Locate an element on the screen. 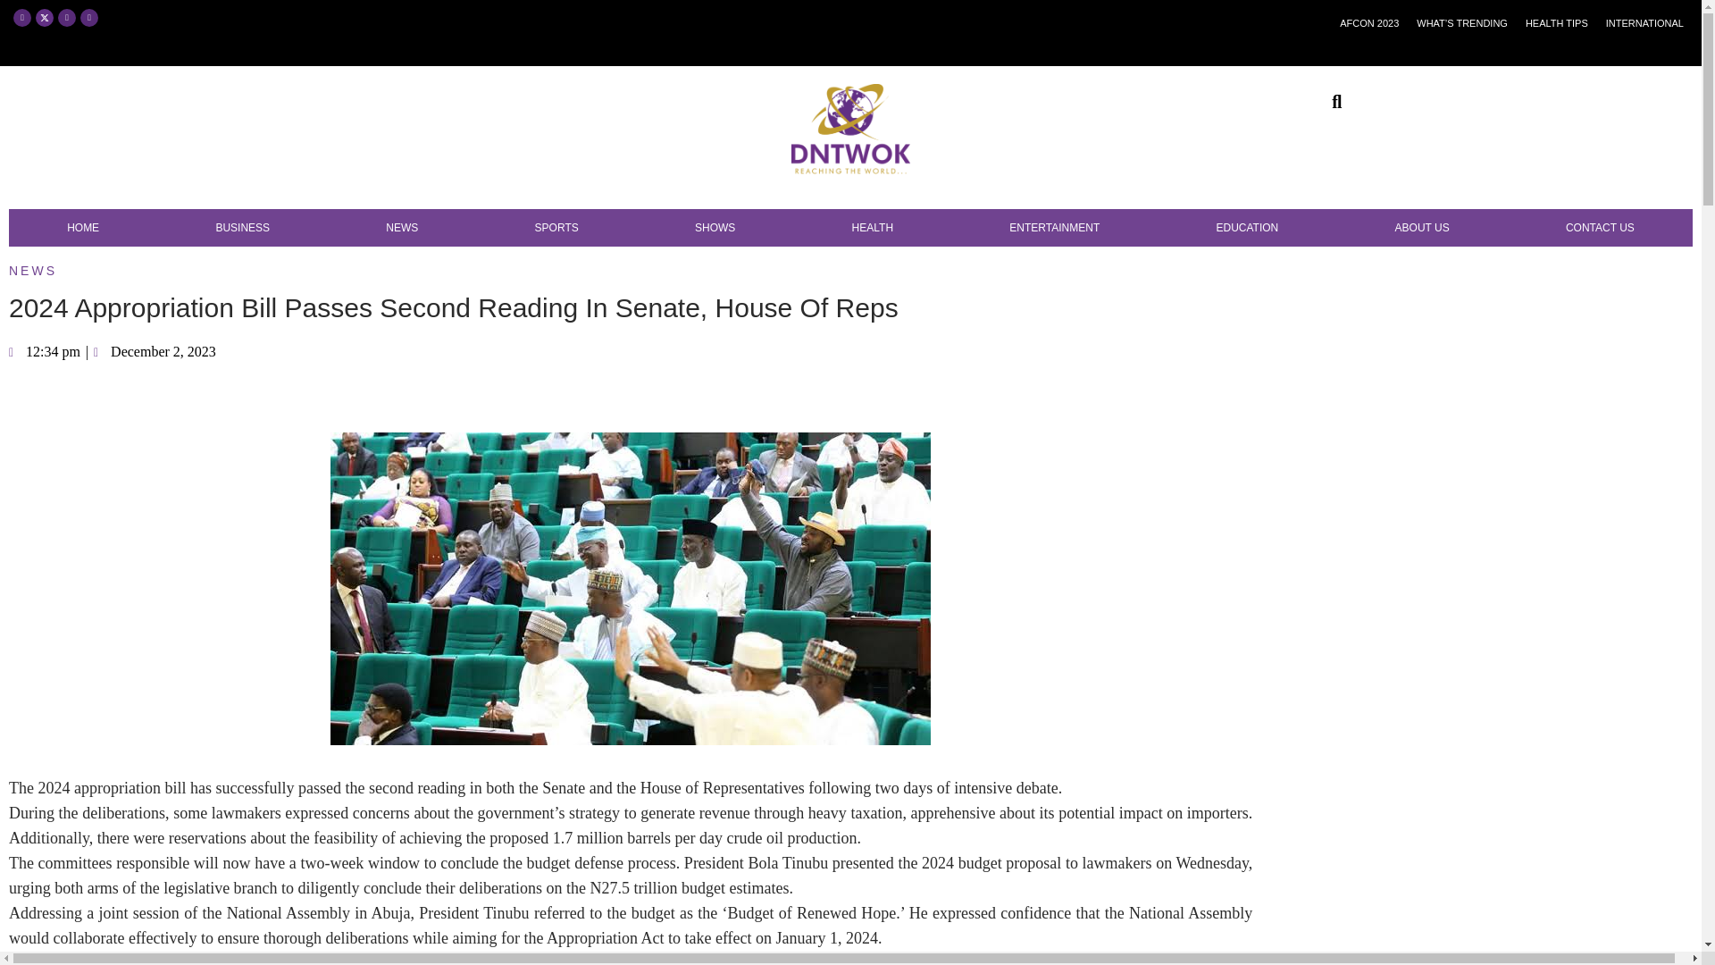 Image resolution: width=1715 pixels, height=965 pixels. AFCON 2023 is located at coordinates (1368, 23).